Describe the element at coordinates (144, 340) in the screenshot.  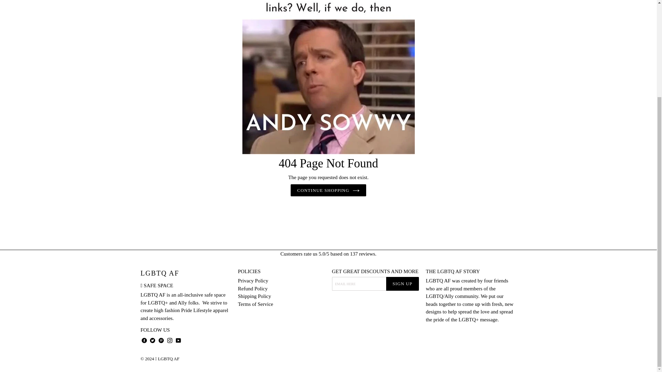
I see `LGBTQ AF on Facebook` at that location.